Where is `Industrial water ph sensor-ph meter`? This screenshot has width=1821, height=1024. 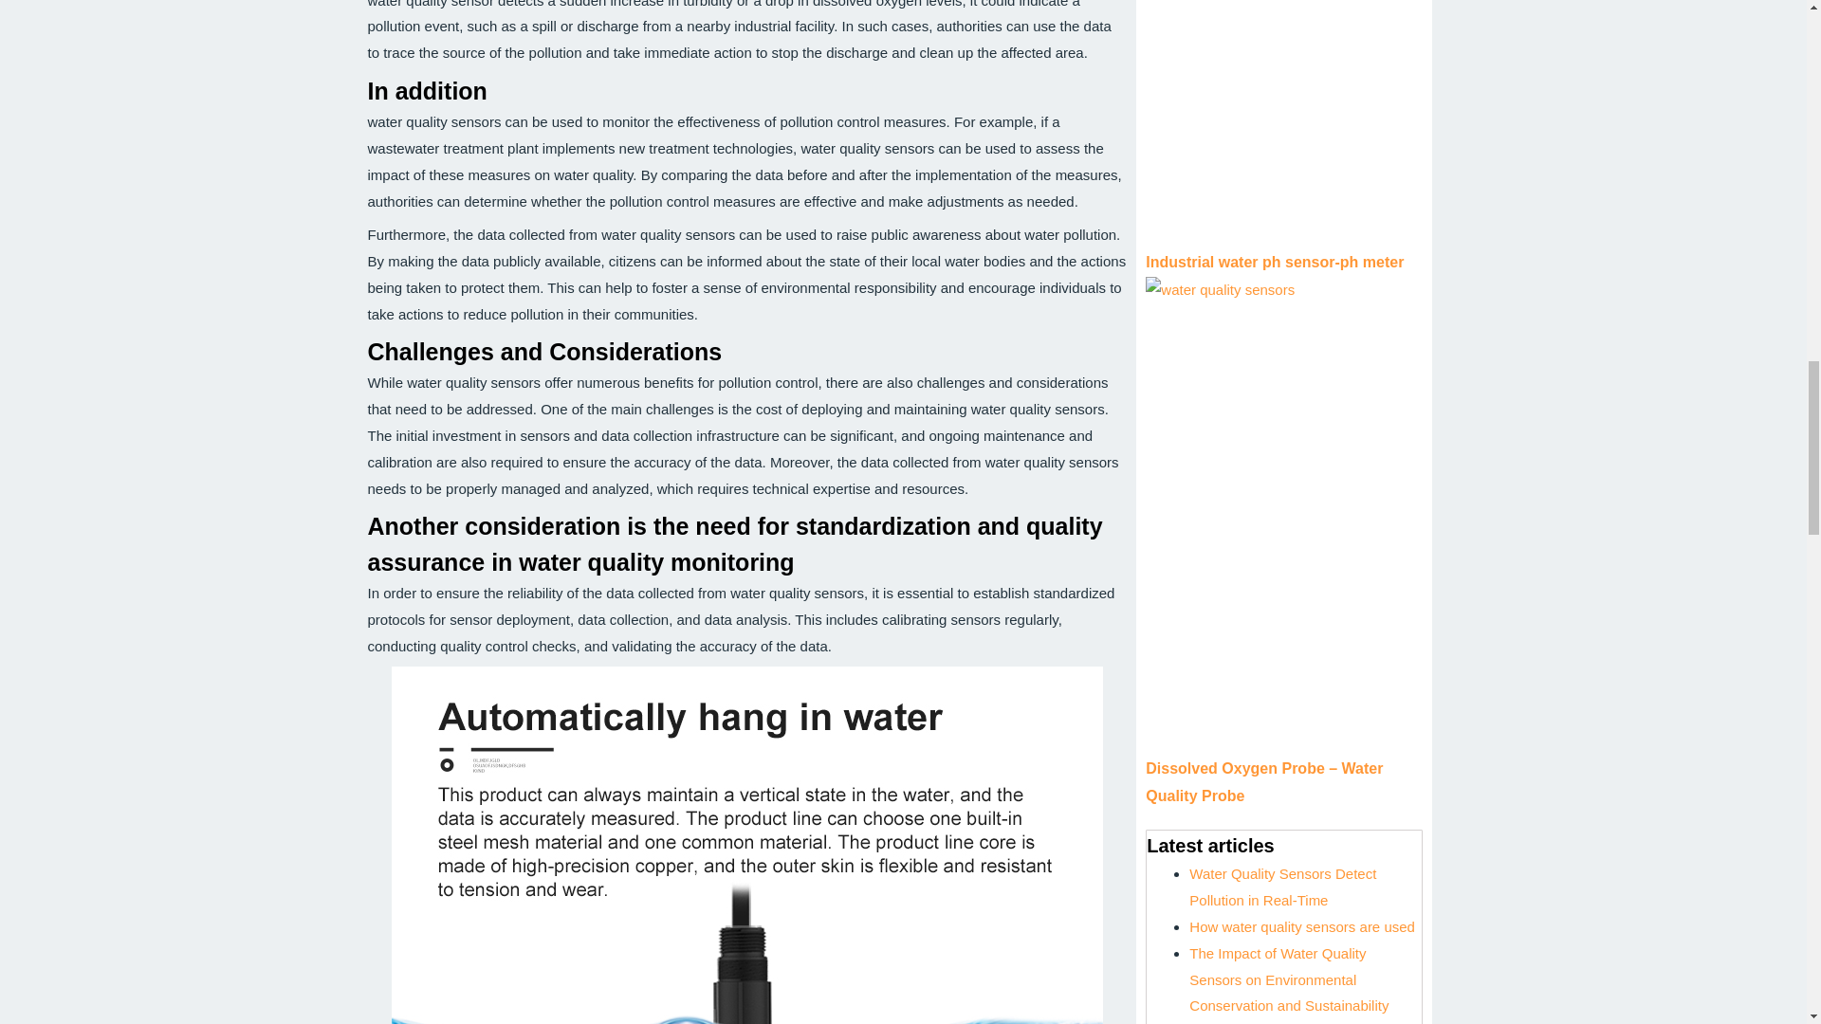
Industrial water ph sensor-ph meter is located at coordinates (1275, 262).